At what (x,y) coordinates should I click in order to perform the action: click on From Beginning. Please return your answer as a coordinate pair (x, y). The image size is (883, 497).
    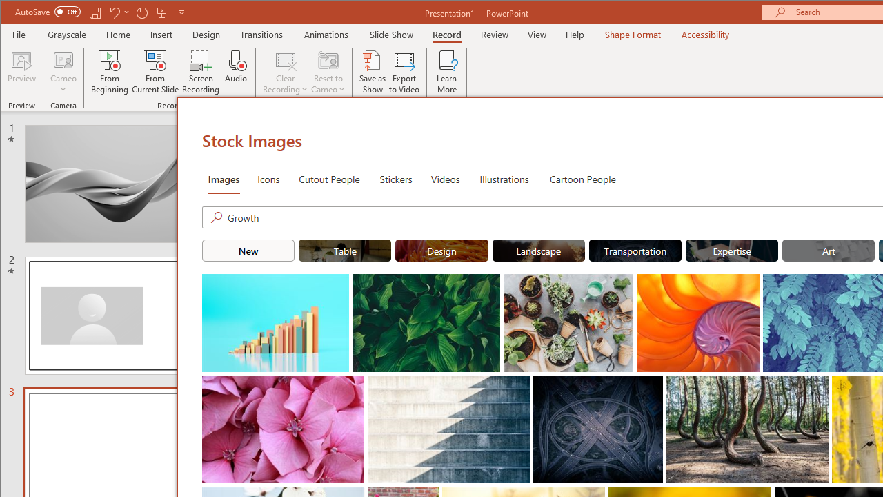
    Looking at the image, I should click on (162, 12).